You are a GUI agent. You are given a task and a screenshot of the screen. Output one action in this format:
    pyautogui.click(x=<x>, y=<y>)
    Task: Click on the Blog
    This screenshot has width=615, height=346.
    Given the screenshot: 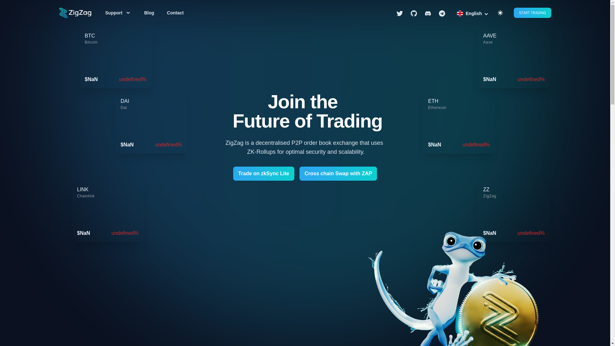 What is the action you would take?
    pyautogui.click(x=149, y=13)
    